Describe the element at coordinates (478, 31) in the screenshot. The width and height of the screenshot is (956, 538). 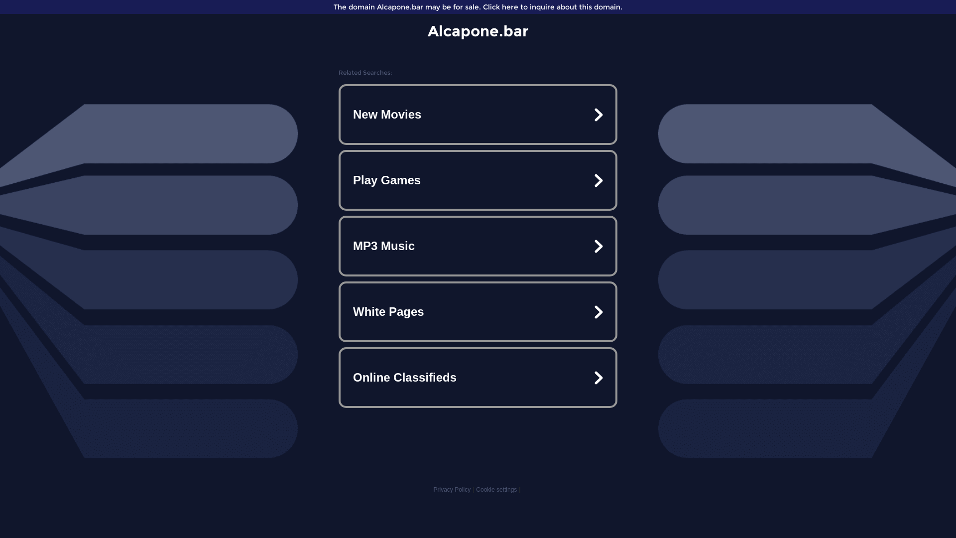
I see `Alcapone.bar` at that location.